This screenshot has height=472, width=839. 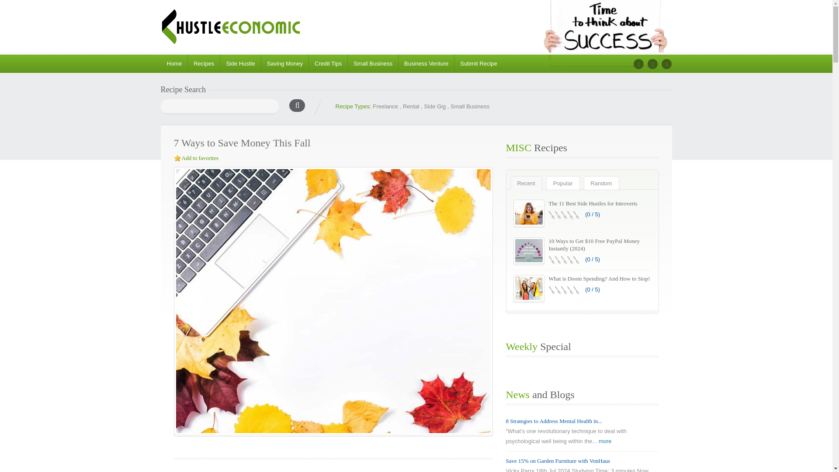 What do you see at coordinates (667, 64) in the screenshot?
I see `RSS` at bounding box center [667, 64].